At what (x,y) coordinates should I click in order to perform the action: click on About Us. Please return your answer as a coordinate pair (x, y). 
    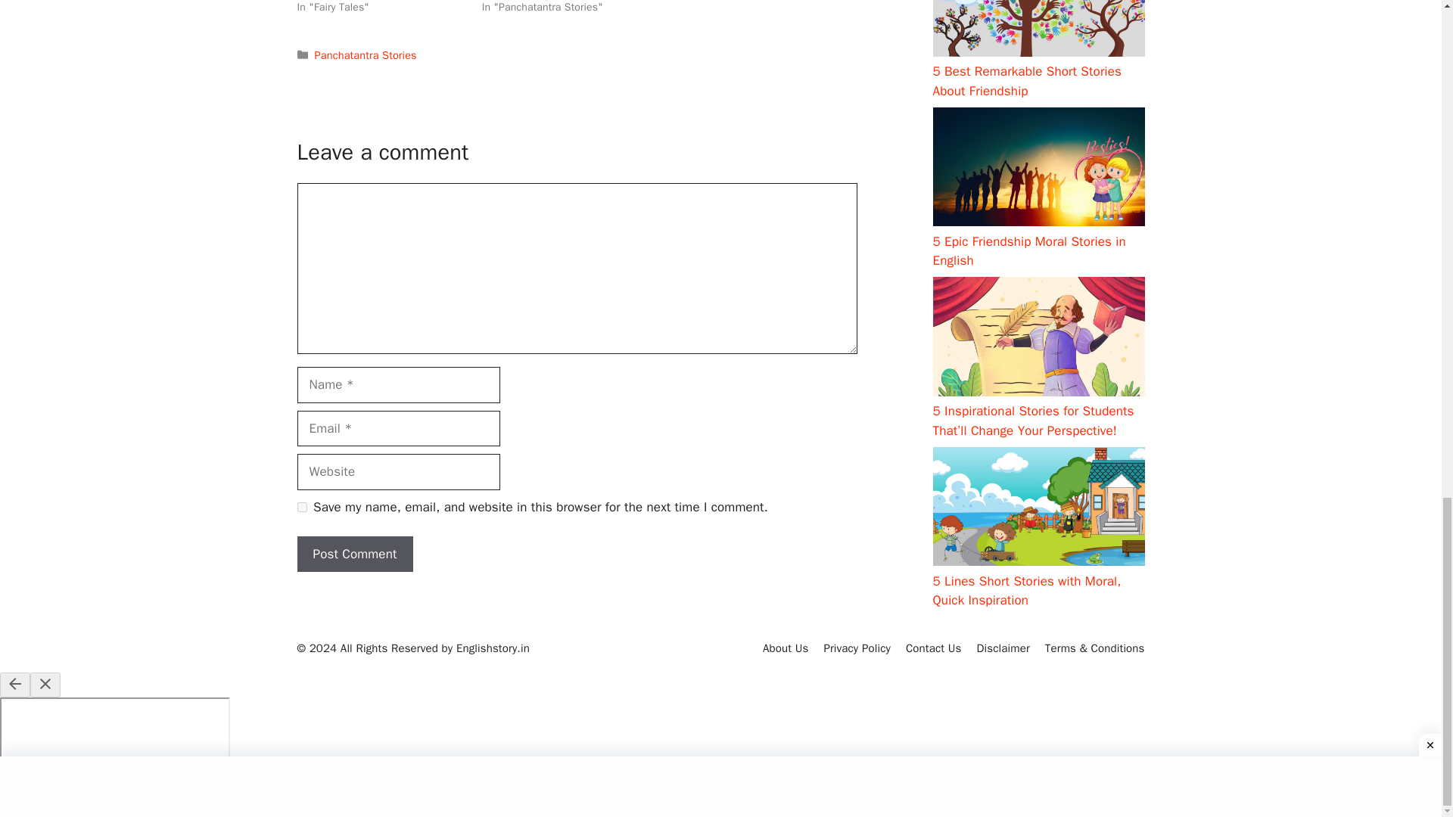
    Looking at the image, I should click on (786, 648).